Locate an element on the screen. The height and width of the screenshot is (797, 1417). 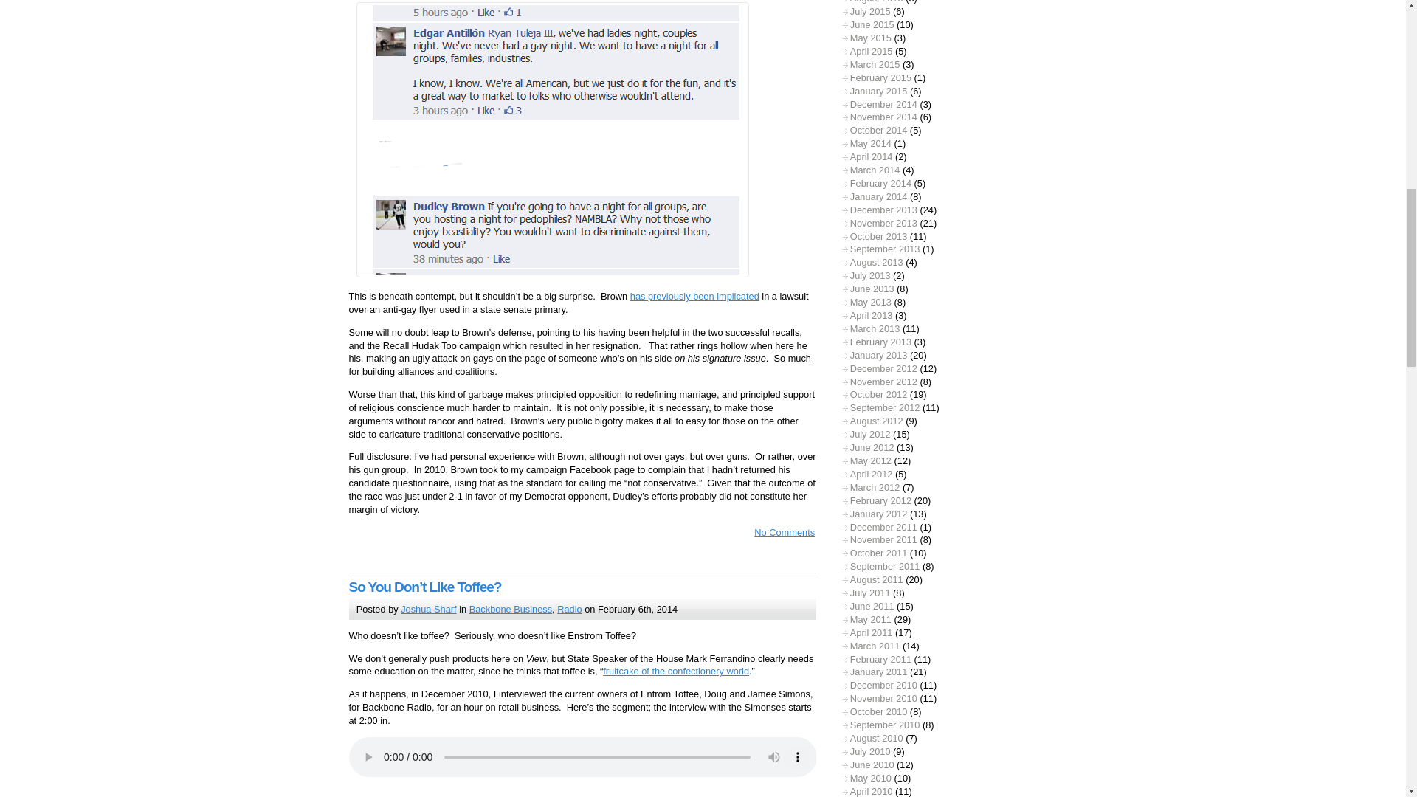
Joshua Sharf is located at coordinates (428, 608).